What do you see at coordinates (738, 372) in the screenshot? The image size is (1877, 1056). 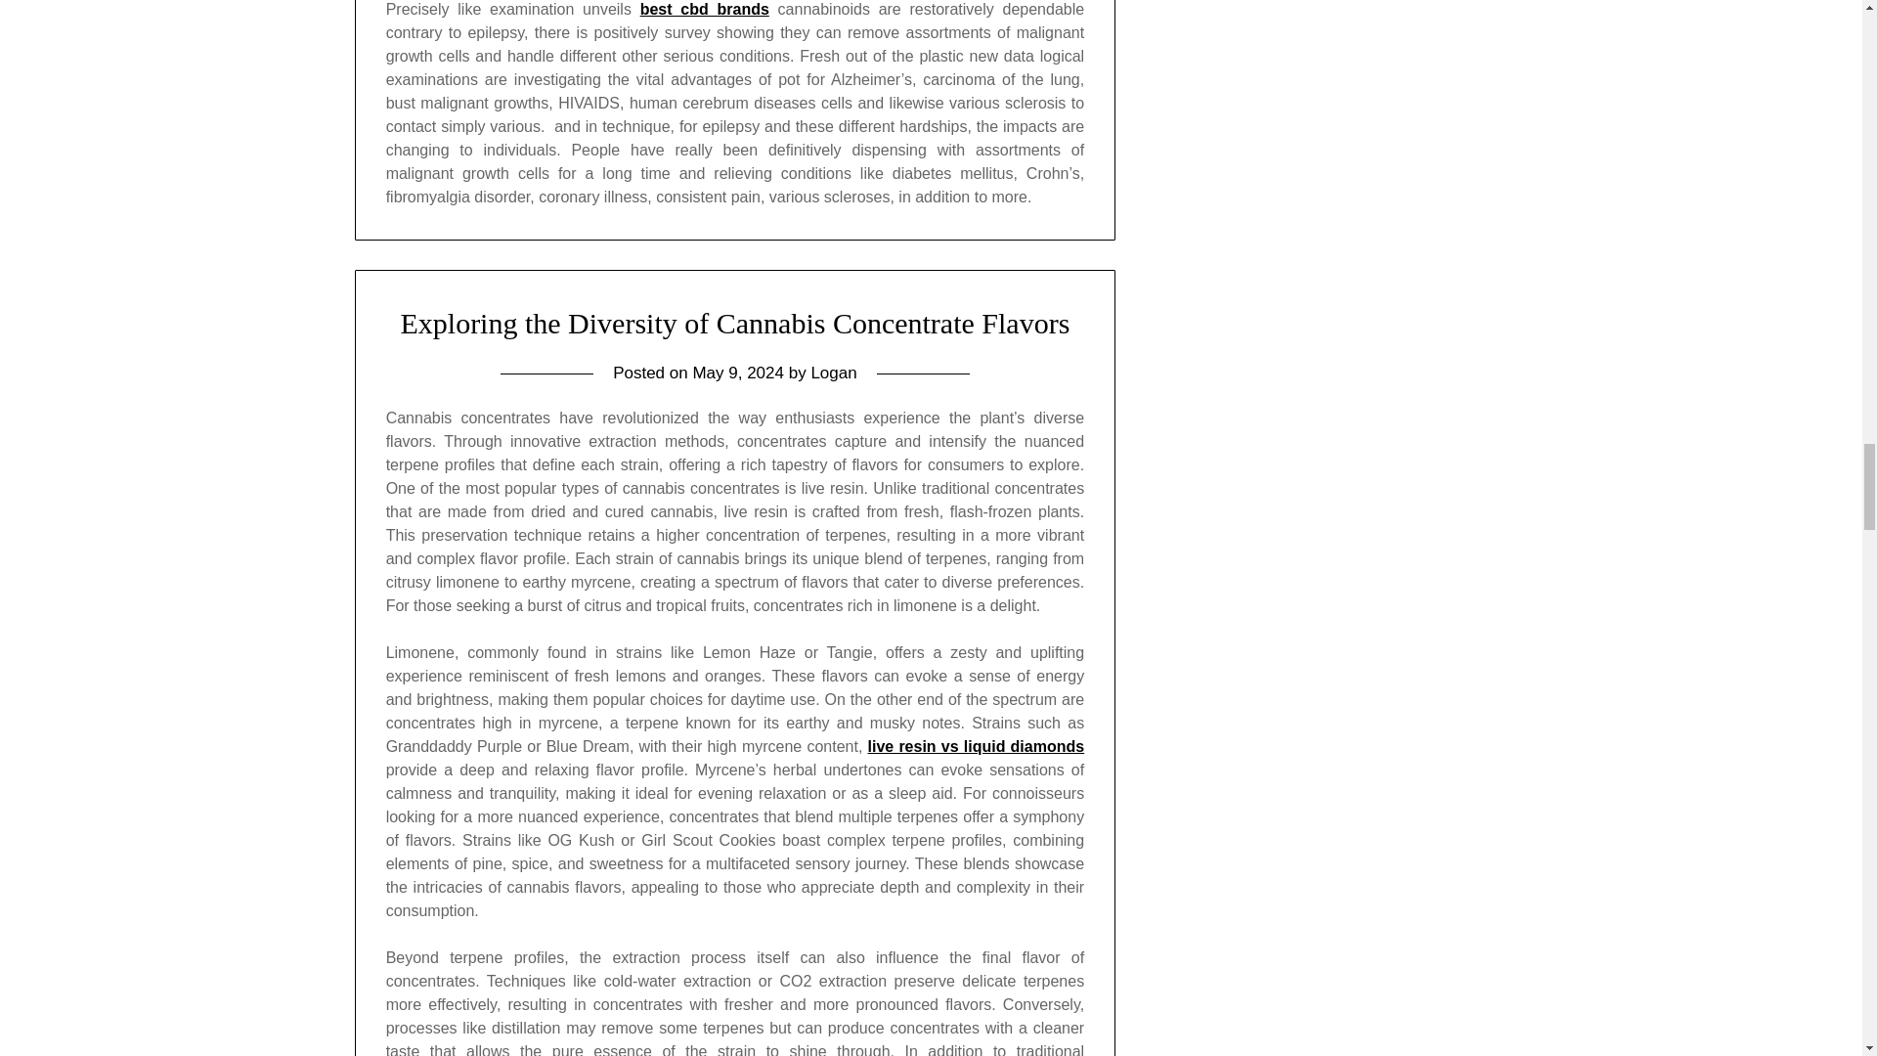 I see `May 9, 2024` at bounding box center [738, 372].